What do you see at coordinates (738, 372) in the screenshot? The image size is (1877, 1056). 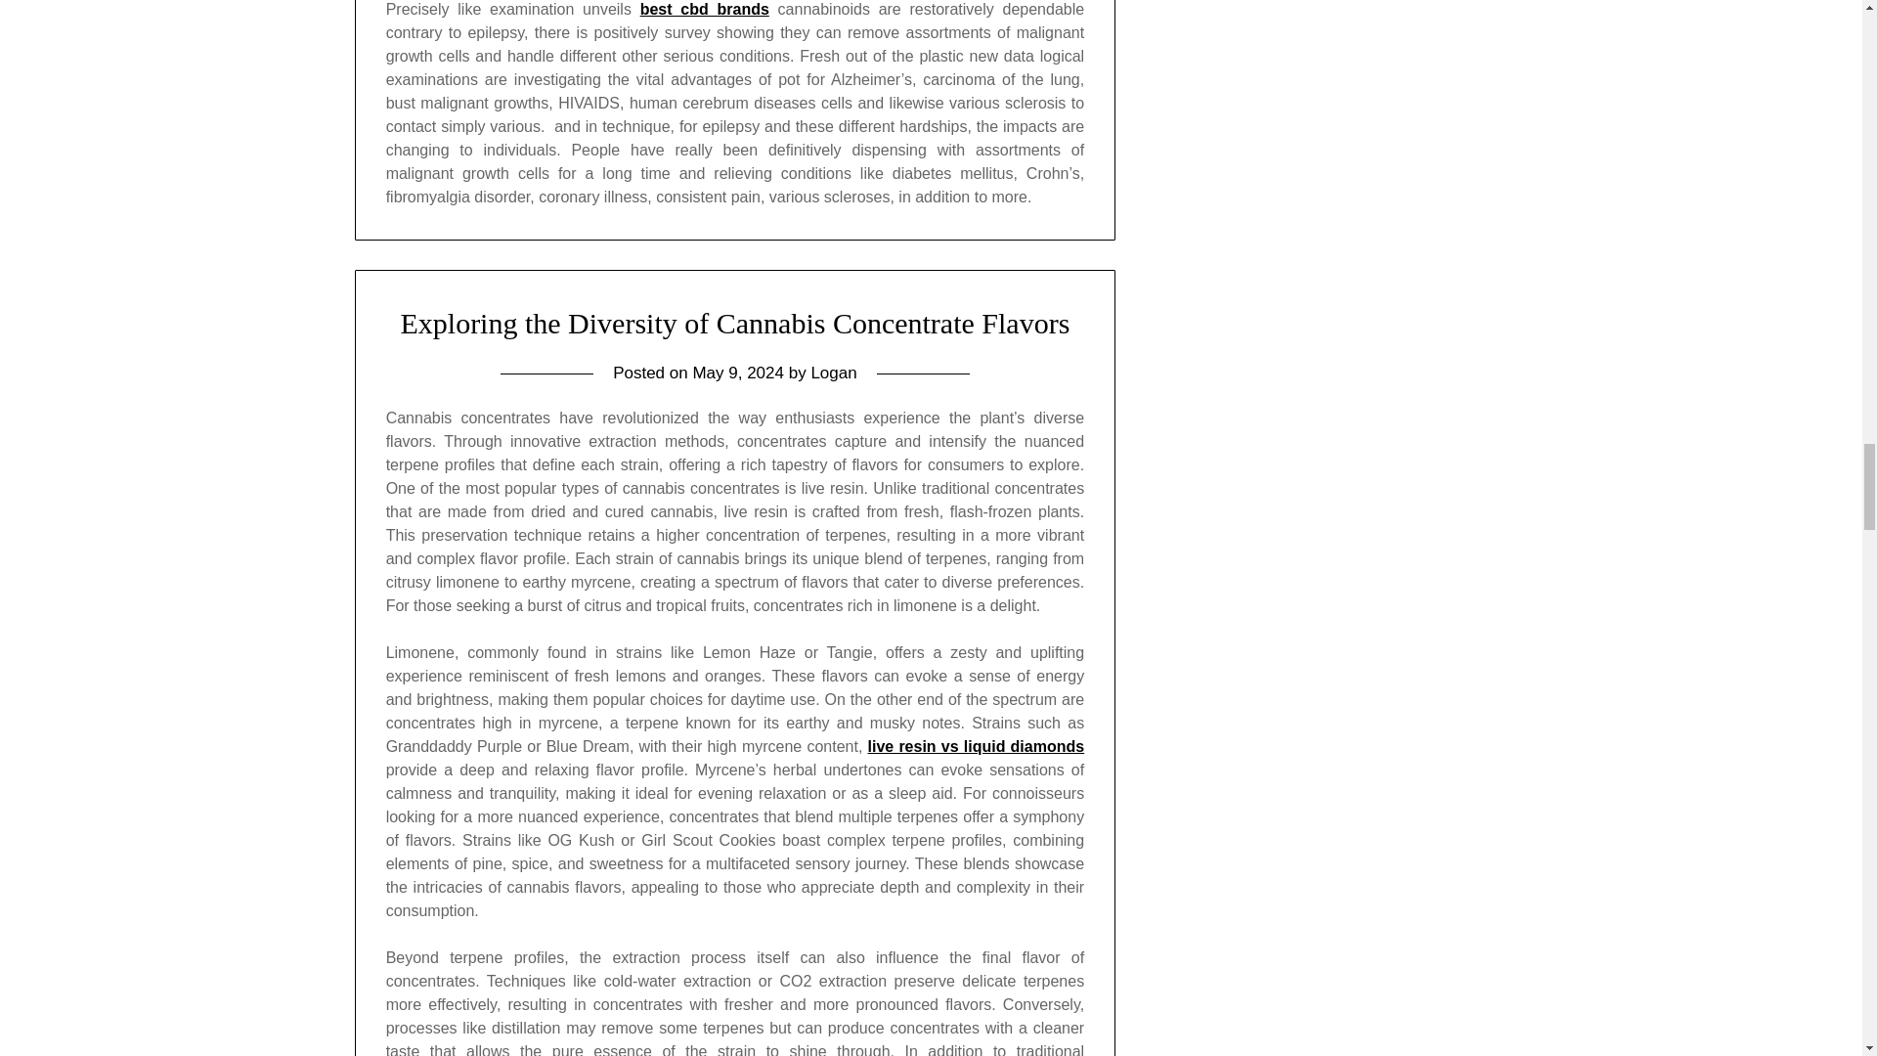 I see `May 9, 2024` at bounding box center [738, 372].